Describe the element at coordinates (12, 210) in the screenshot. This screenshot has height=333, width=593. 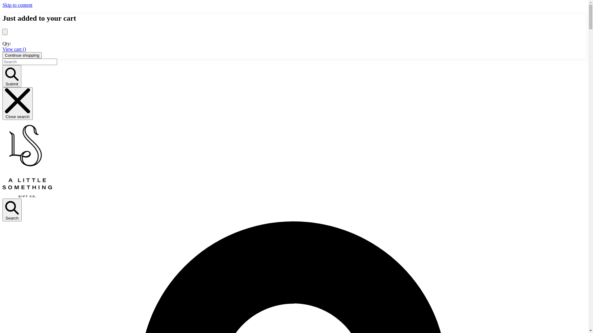
I see `Search` at that location.